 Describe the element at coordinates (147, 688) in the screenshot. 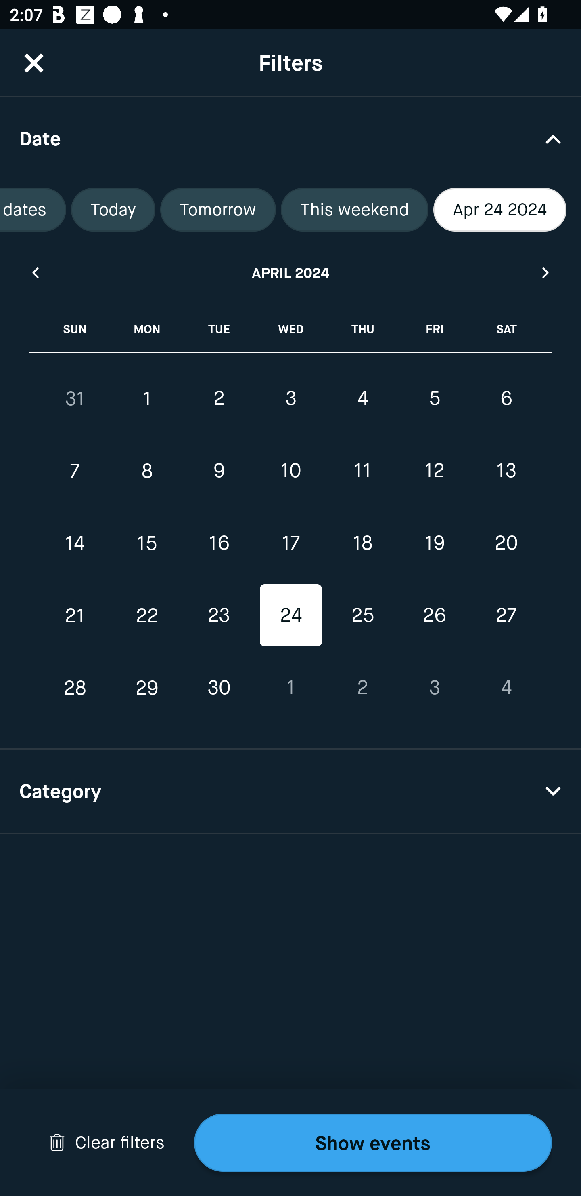

I see `29` at that location.